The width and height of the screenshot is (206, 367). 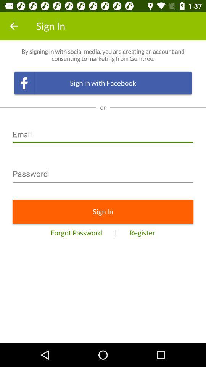 What do you see at coordinates (76, 232) in the screenshot?
I see `scroll to the forgot password item` at bounding box center [76, 232].